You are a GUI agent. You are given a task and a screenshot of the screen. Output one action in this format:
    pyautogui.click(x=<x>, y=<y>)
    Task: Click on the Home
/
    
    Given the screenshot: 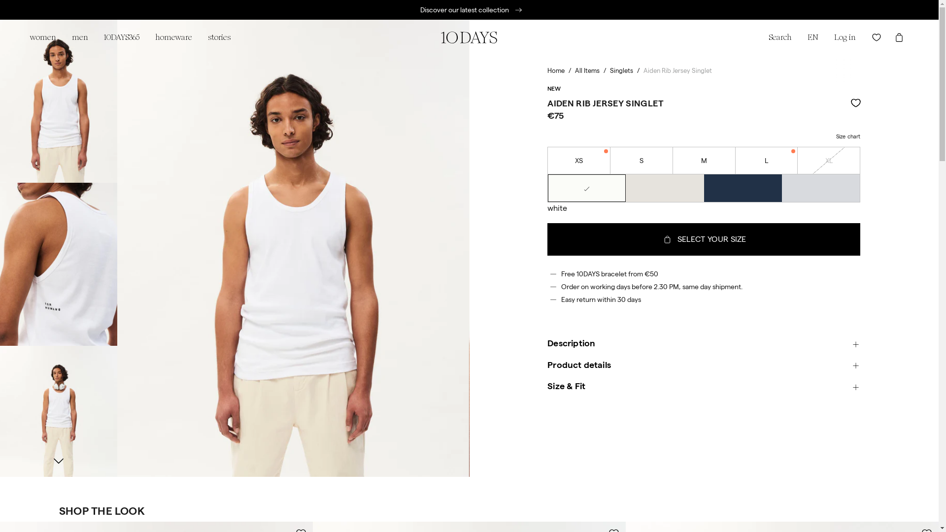 What is the action you would take?
    pyautogui.click(x=556, y=71)
    